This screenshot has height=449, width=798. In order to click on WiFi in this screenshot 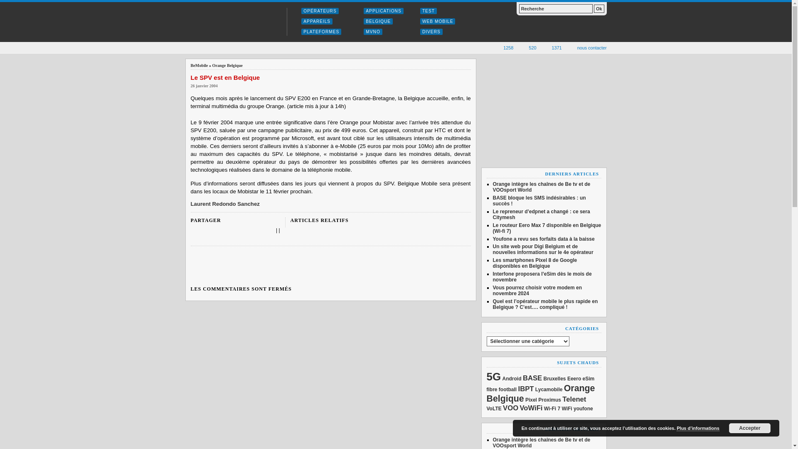, I will do `click(567, 409)`.